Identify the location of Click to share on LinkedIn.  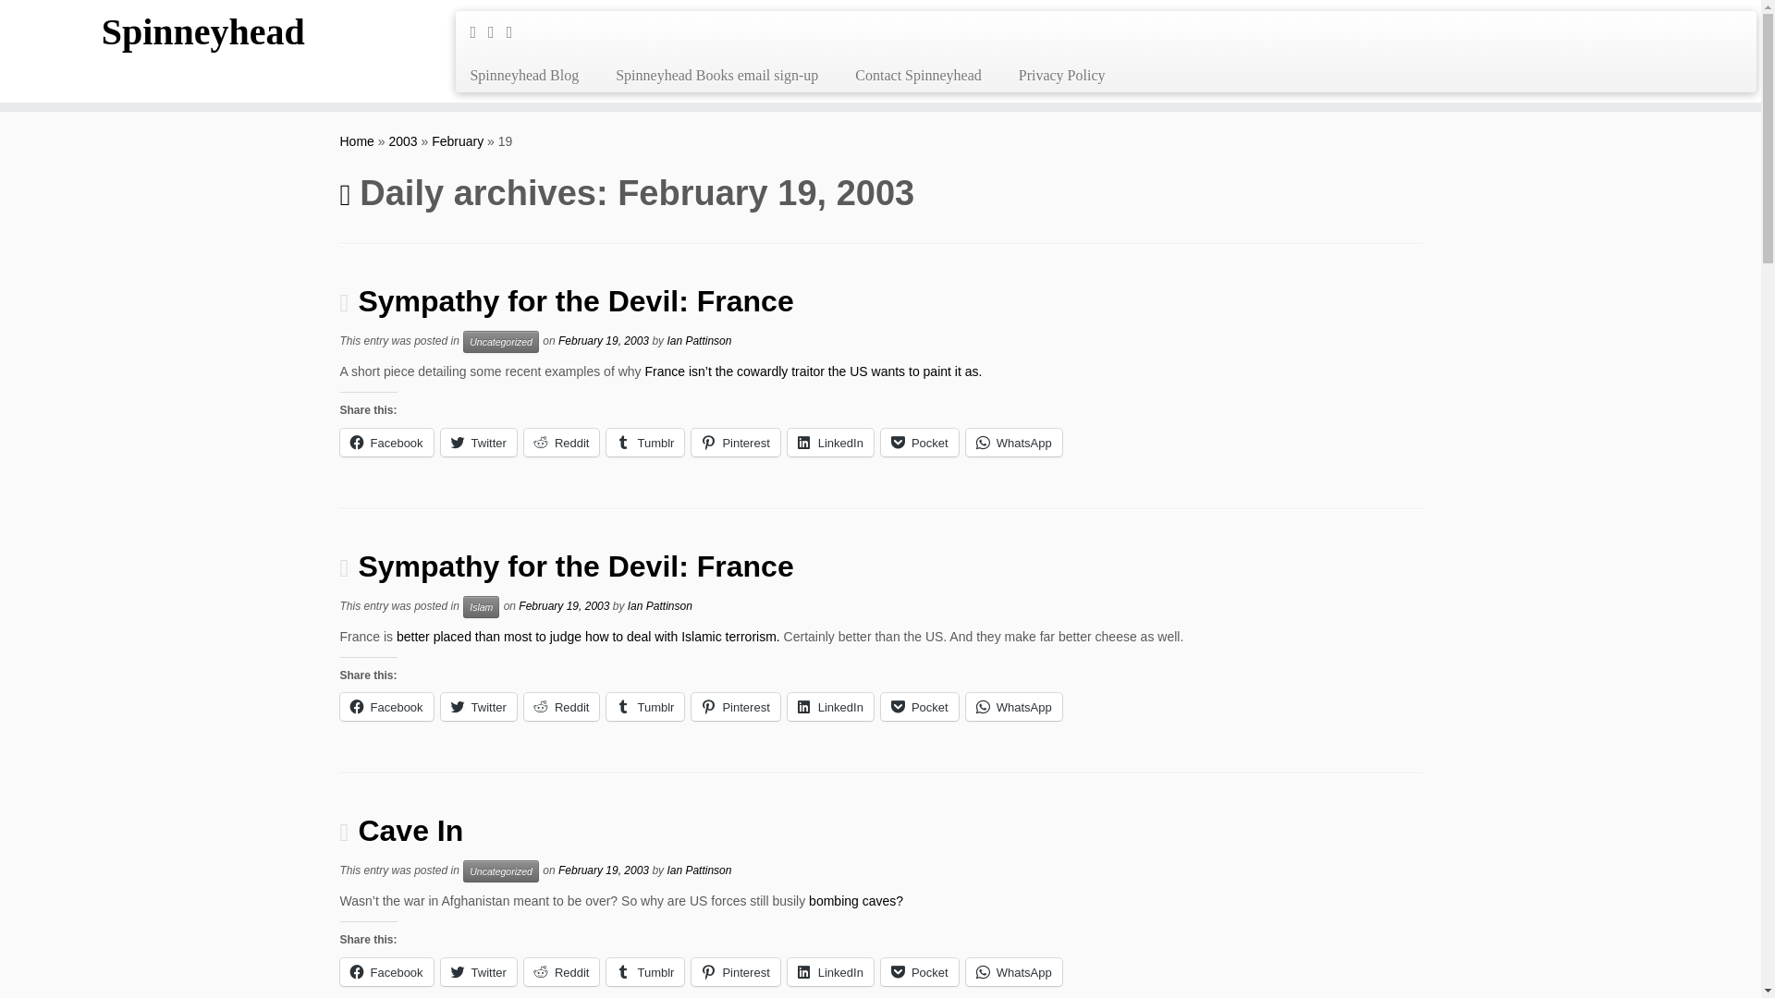
(830, 442).